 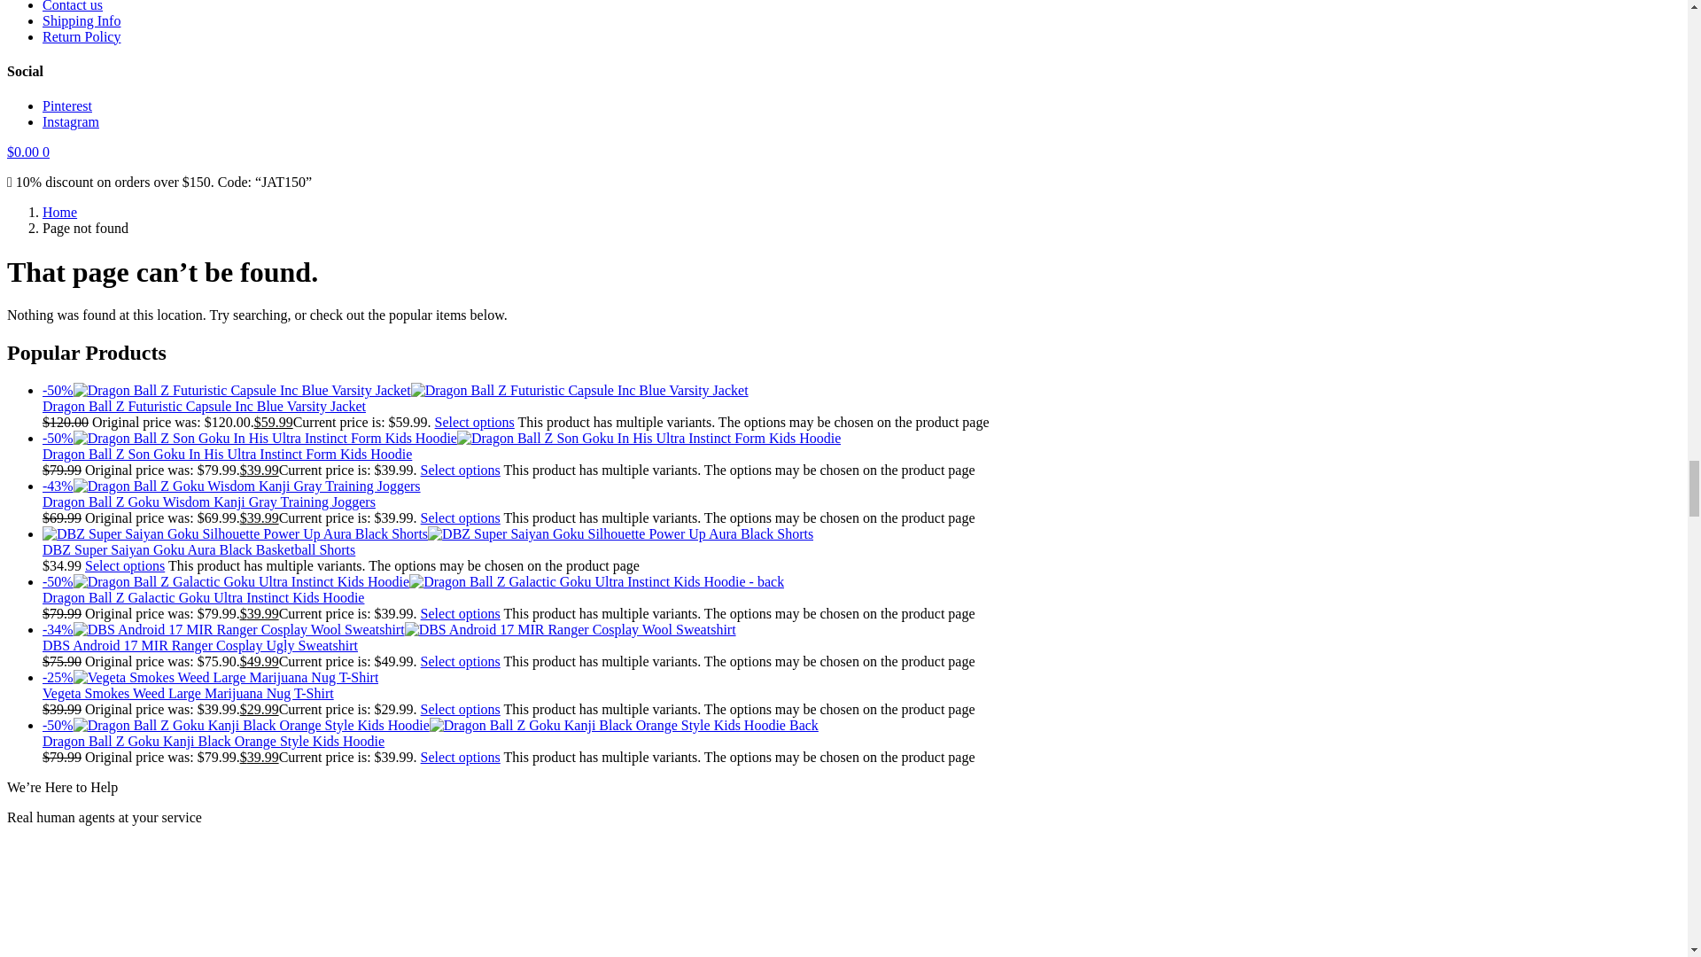 What do you see at coordinates (431, 725) in the screenshot?
I see `Dragon Ball Z Goku Kanji Black Orange Style Kids Hoodie` at bounding box center [431, 725].